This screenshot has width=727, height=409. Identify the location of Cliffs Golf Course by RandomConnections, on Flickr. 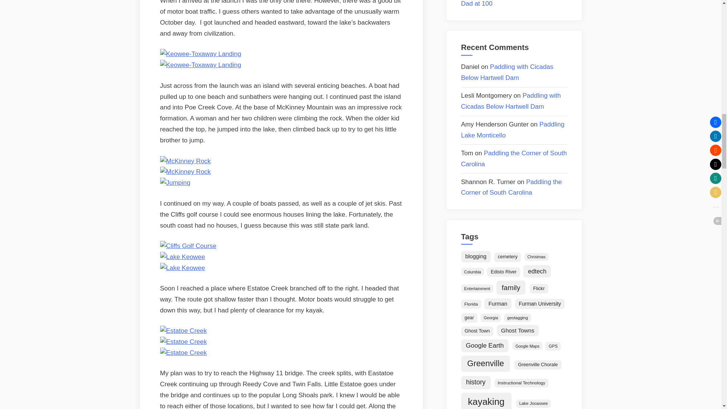
(188, 246).